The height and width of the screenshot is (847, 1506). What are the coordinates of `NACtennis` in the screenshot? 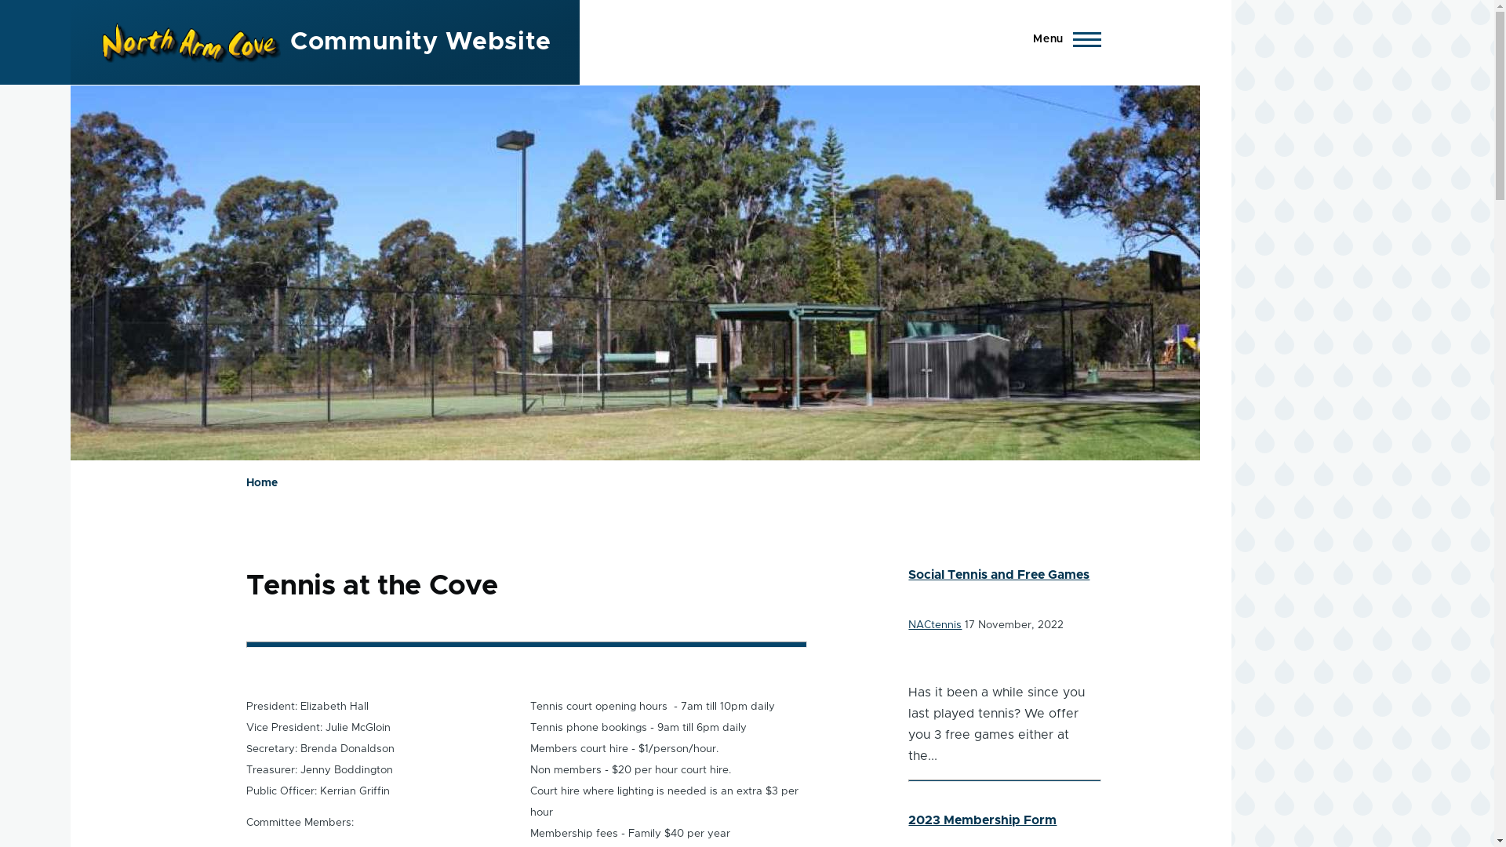 It's located at (935, 625).